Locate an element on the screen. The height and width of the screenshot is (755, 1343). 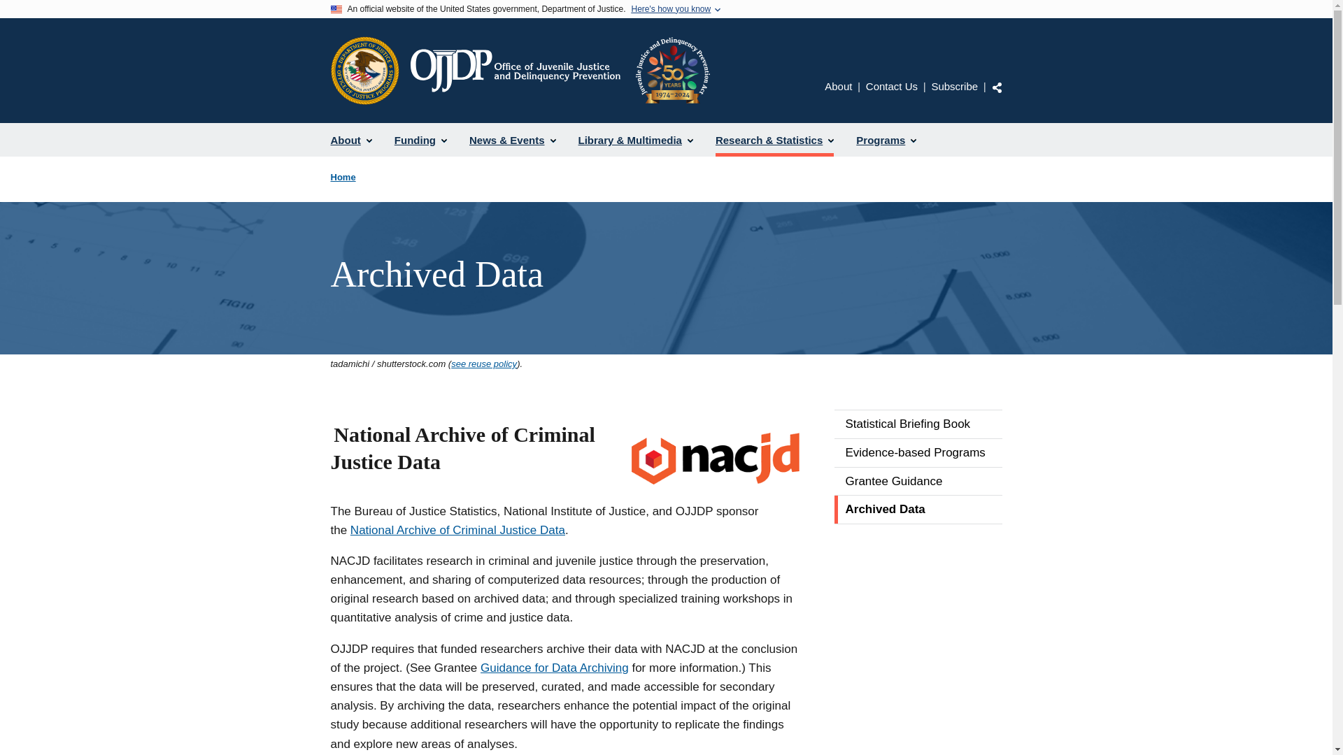
National Archive of Criminal Justice Data is located at coordinates (457, 530).